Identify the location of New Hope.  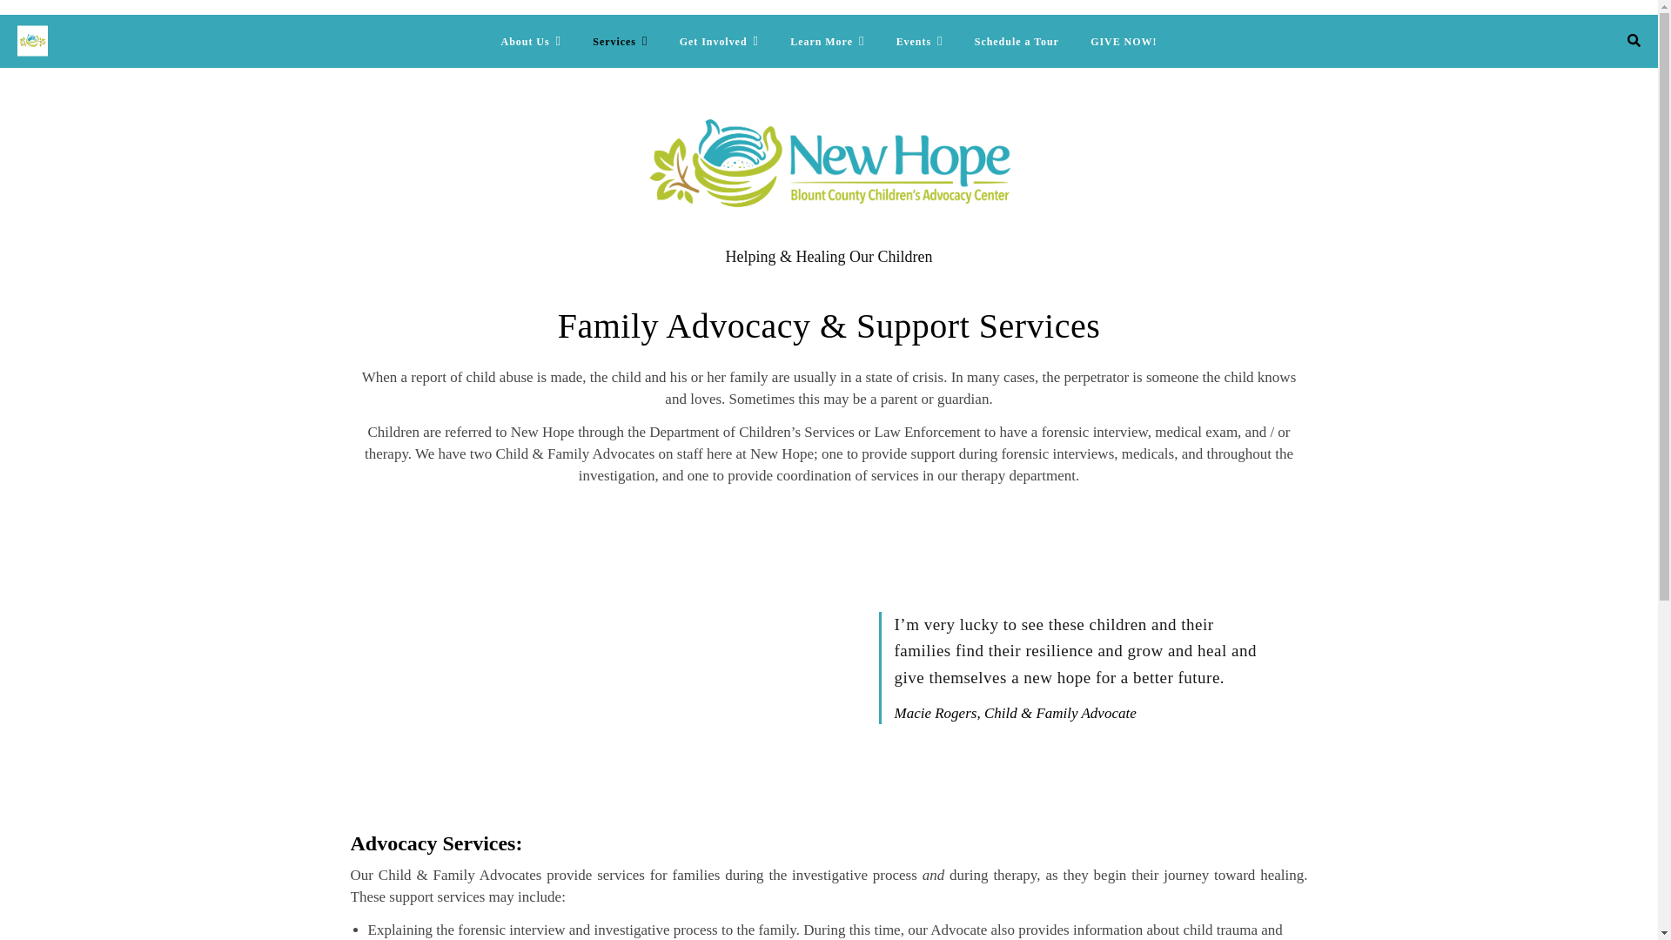
(32, 41).